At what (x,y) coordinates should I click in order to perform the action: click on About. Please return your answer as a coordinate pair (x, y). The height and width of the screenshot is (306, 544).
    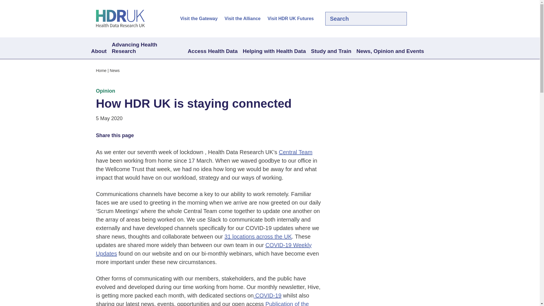
    Looking at the image, I should click on (99, 52).